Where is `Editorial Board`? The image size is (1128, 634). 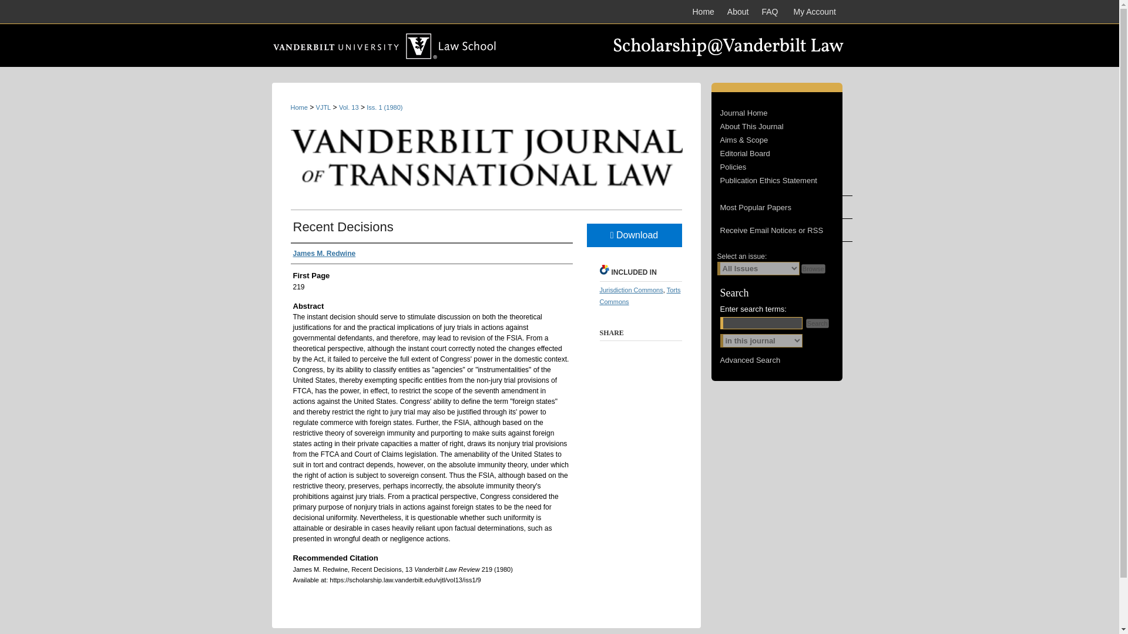 Editorial Board is located at coordinates (786, 153).